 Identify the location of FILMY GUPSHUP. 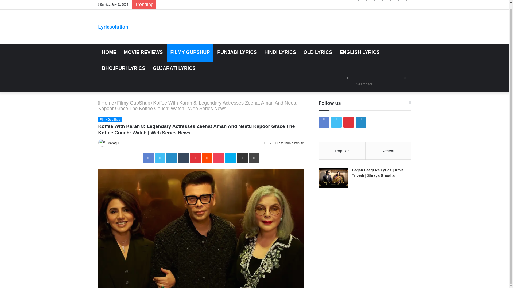
(190, 52).